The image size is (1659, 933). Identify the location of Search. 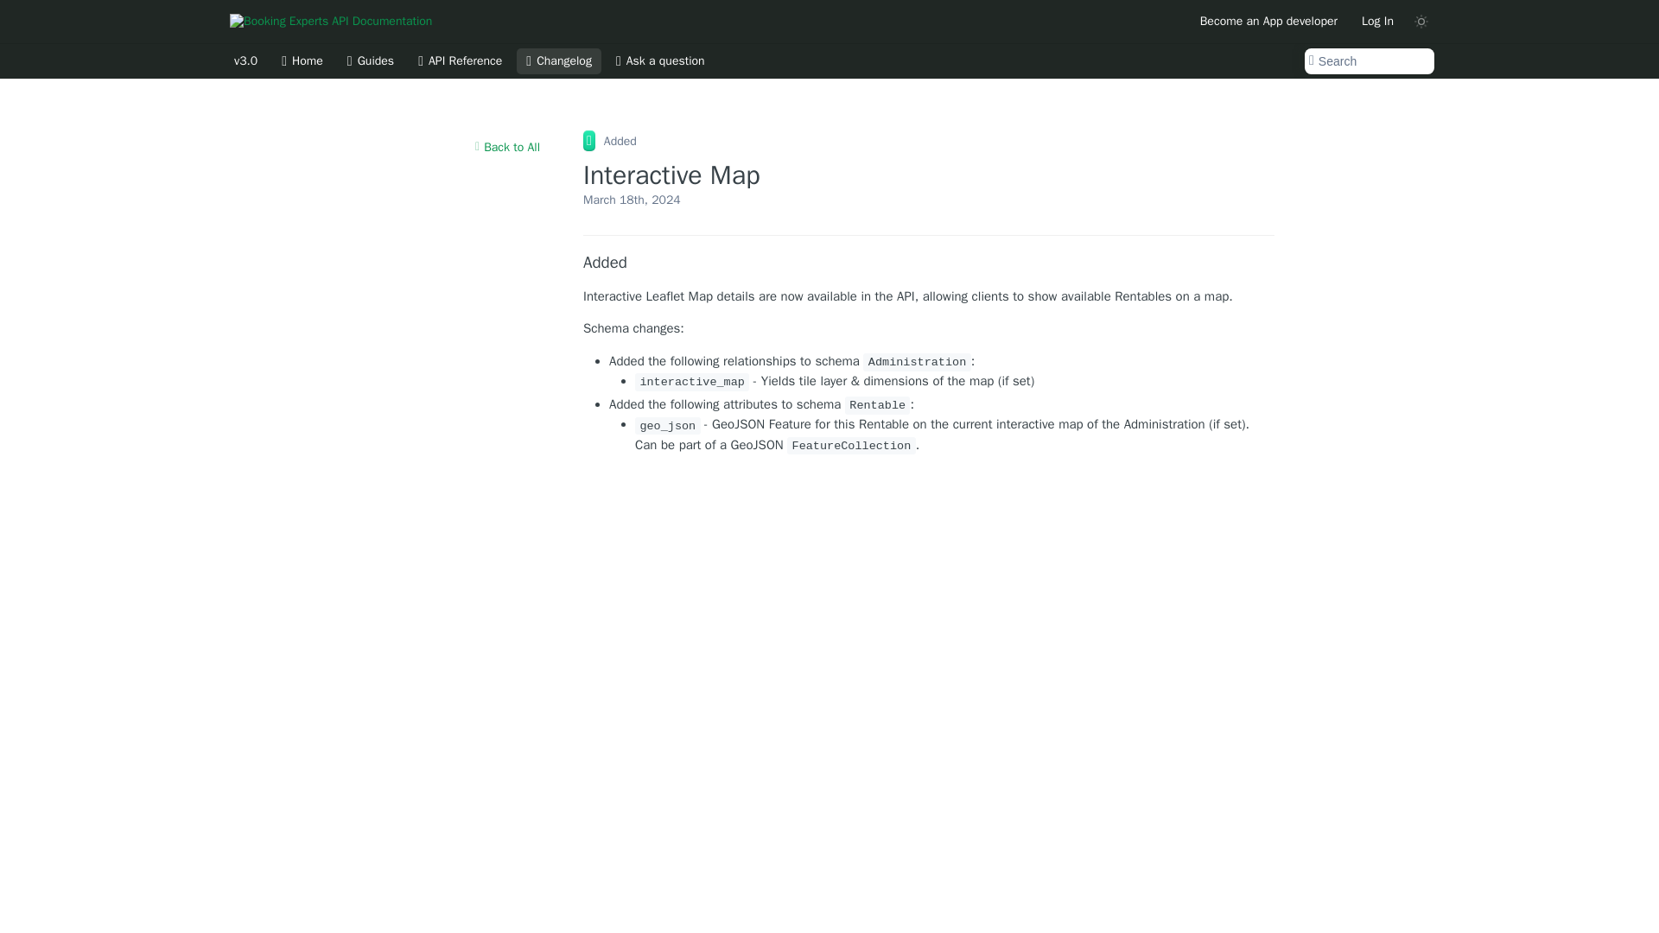
(1369, 61).